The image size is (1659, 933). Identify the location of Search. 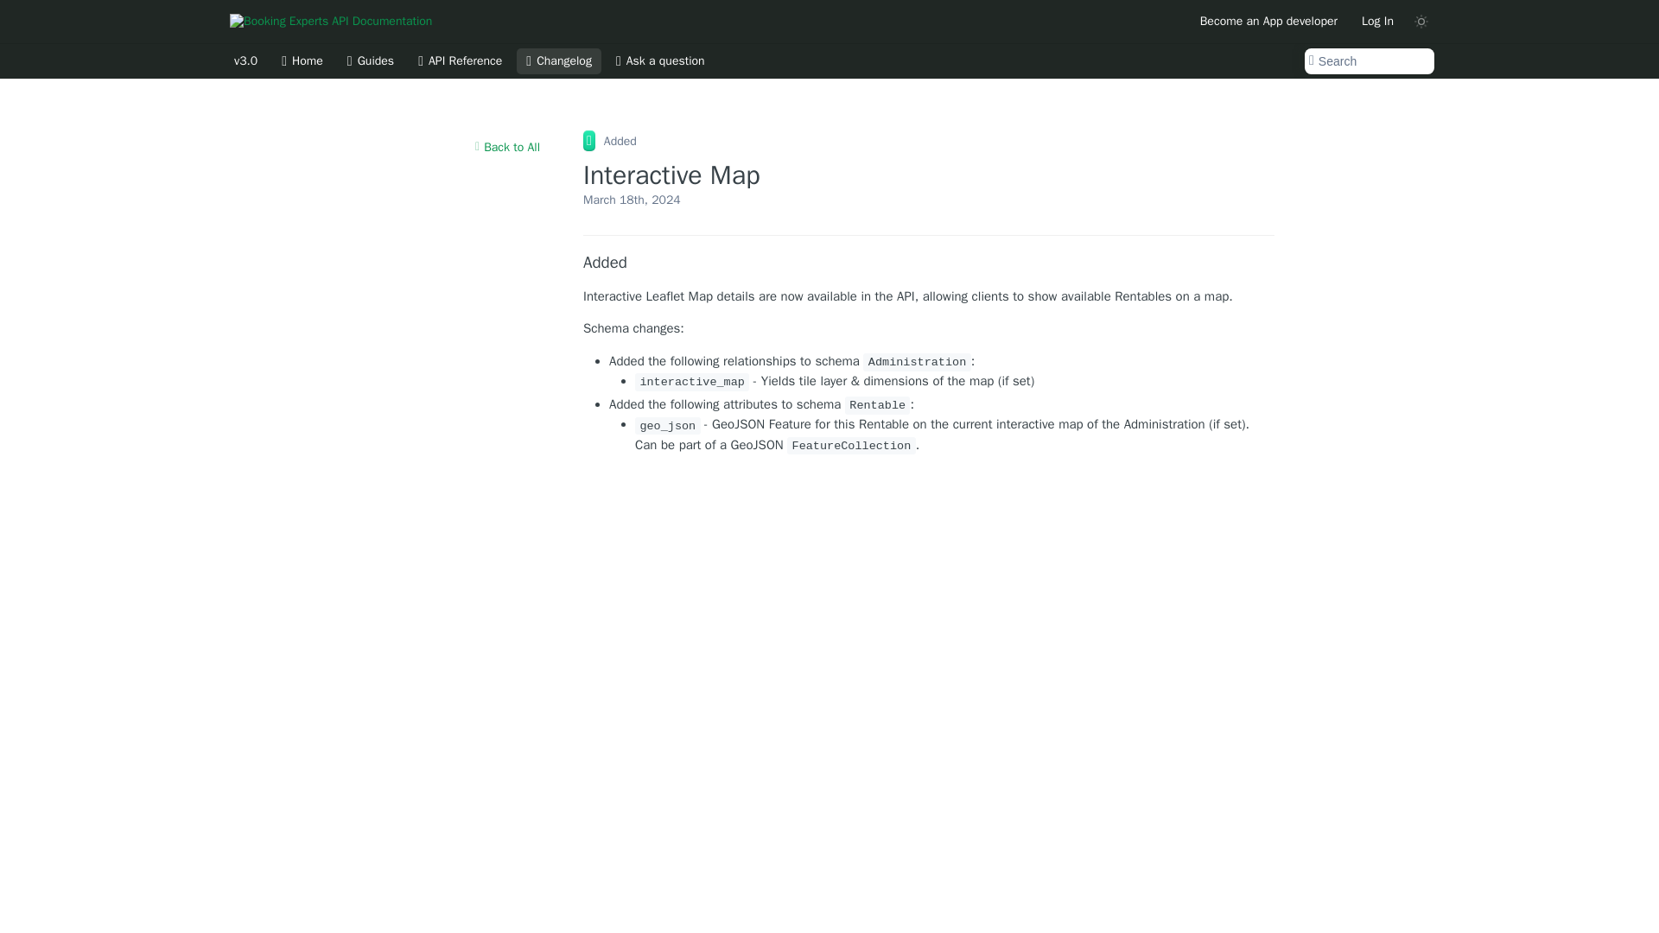
(1369, 61).